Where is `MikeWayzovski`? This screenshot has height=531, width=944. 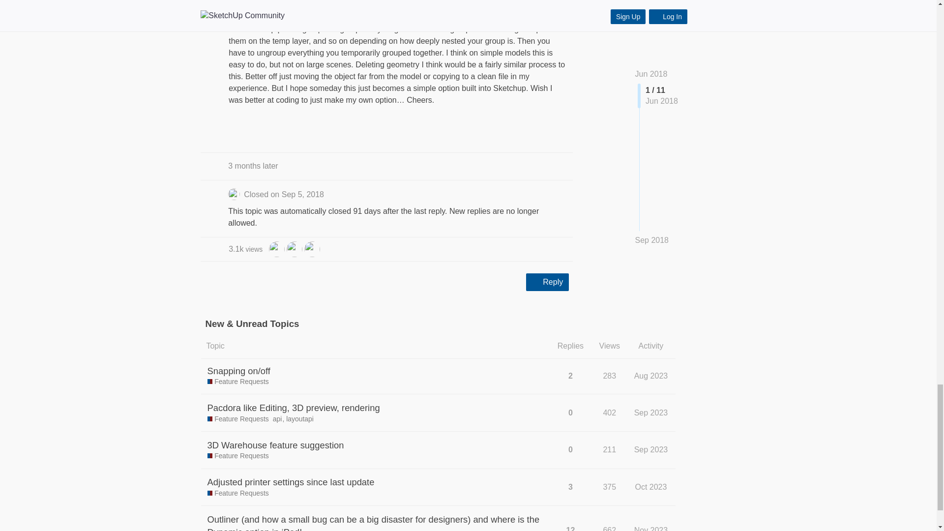
MikeWayzovski is located at coordinates (277, 248).